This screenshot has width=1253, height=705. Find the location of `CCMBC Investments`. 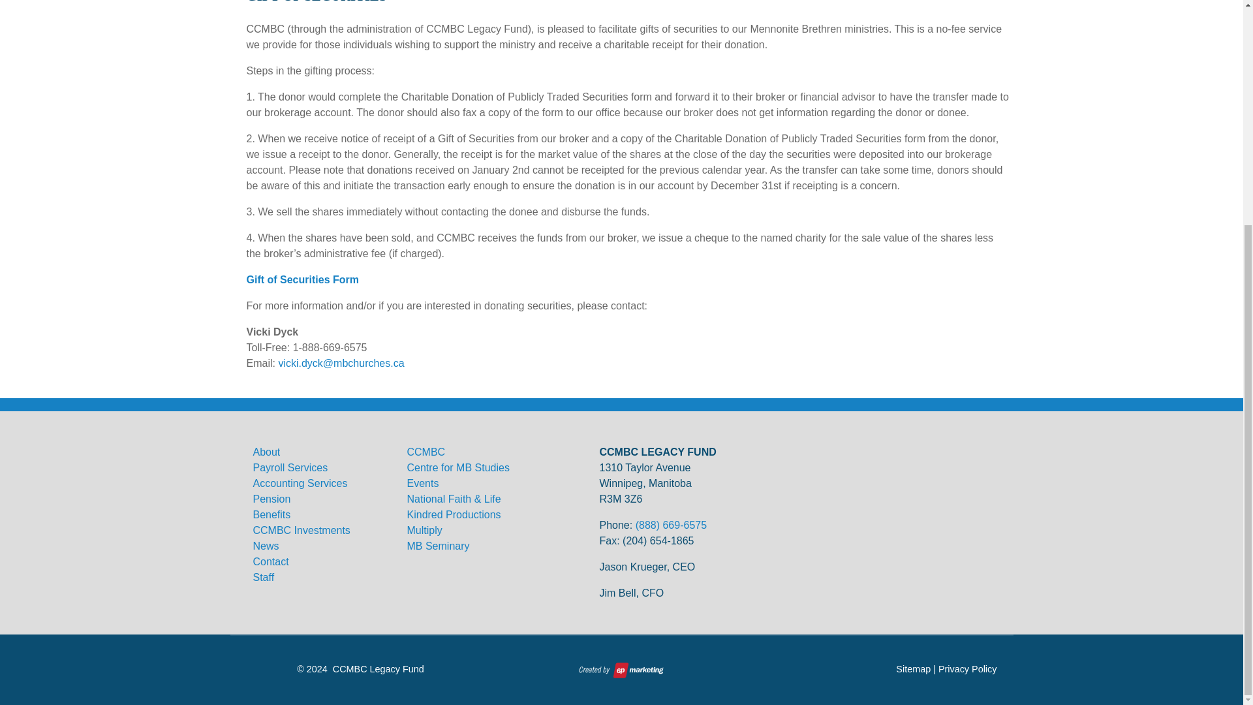

CCMBC Investments is located at coordinates (302, 530).